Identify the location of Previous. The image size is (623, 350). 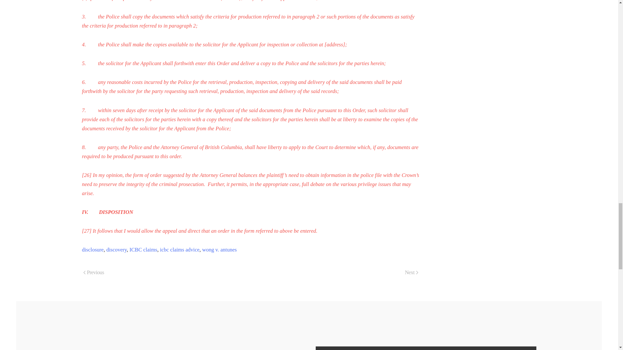
(93, 273).